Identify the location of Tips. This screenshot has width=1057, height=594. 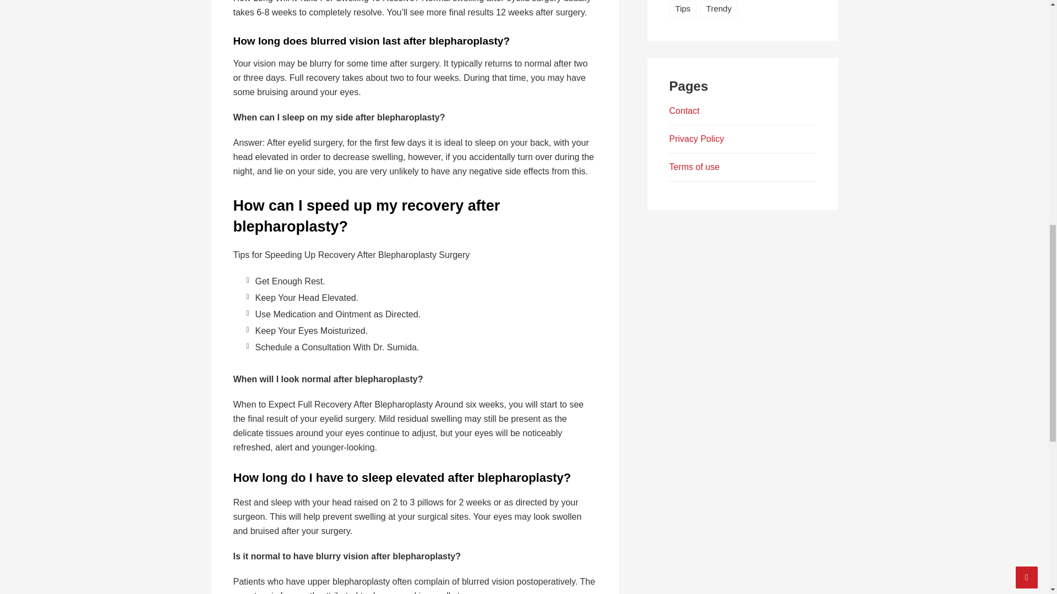
(683, 9).